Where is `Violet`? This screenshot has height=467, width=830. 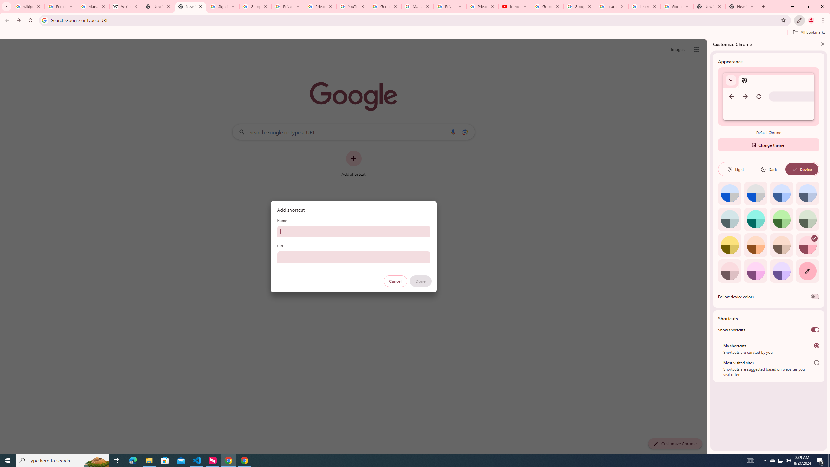
Violet is located at coordinates (782, 271).